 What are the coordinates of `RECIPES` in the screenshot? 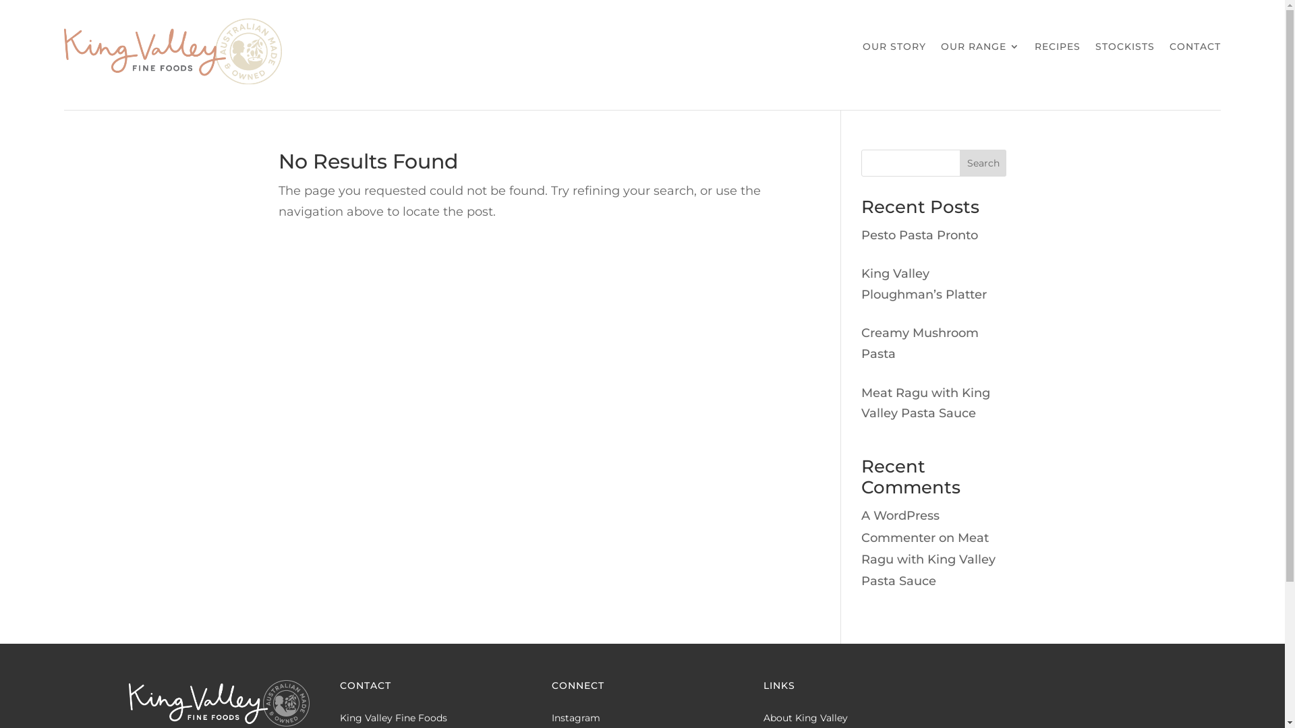 It's located at (1058, 49).